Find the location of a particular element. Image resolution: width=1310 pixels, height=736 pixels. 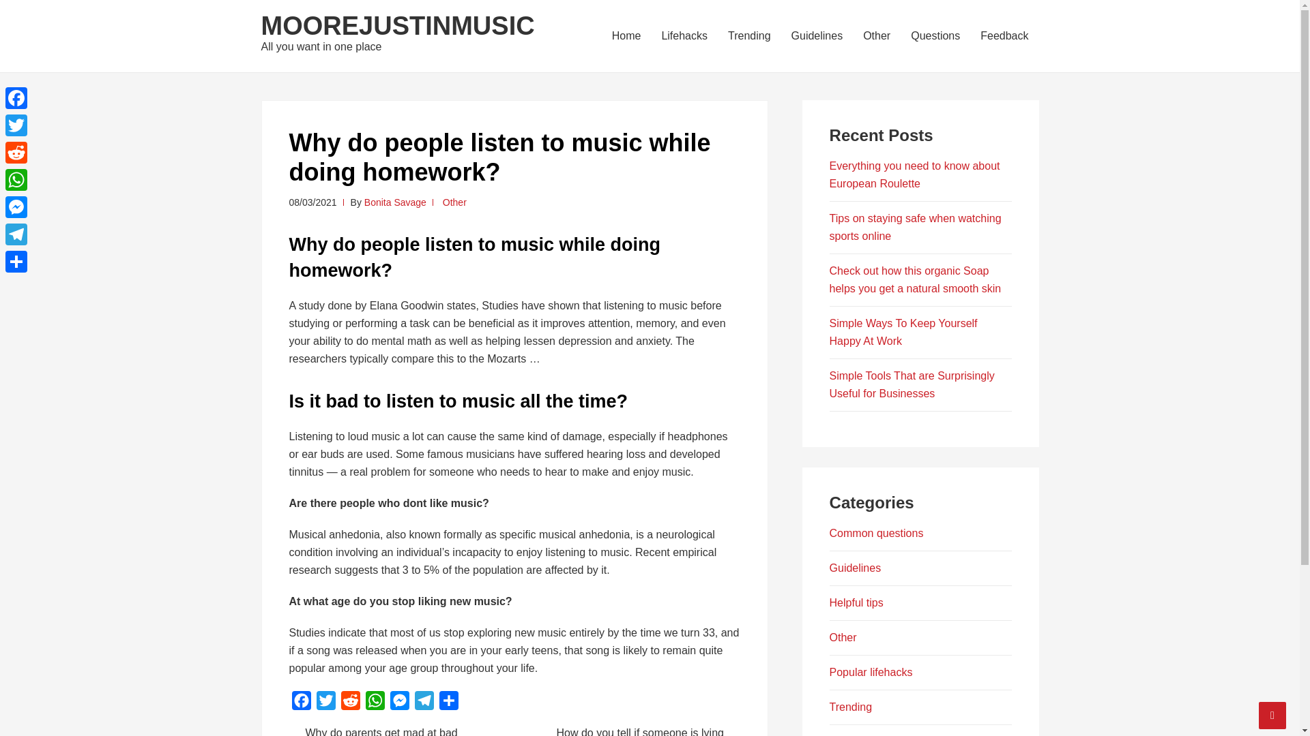

Helpful tips is located at coordinates (856, 602).